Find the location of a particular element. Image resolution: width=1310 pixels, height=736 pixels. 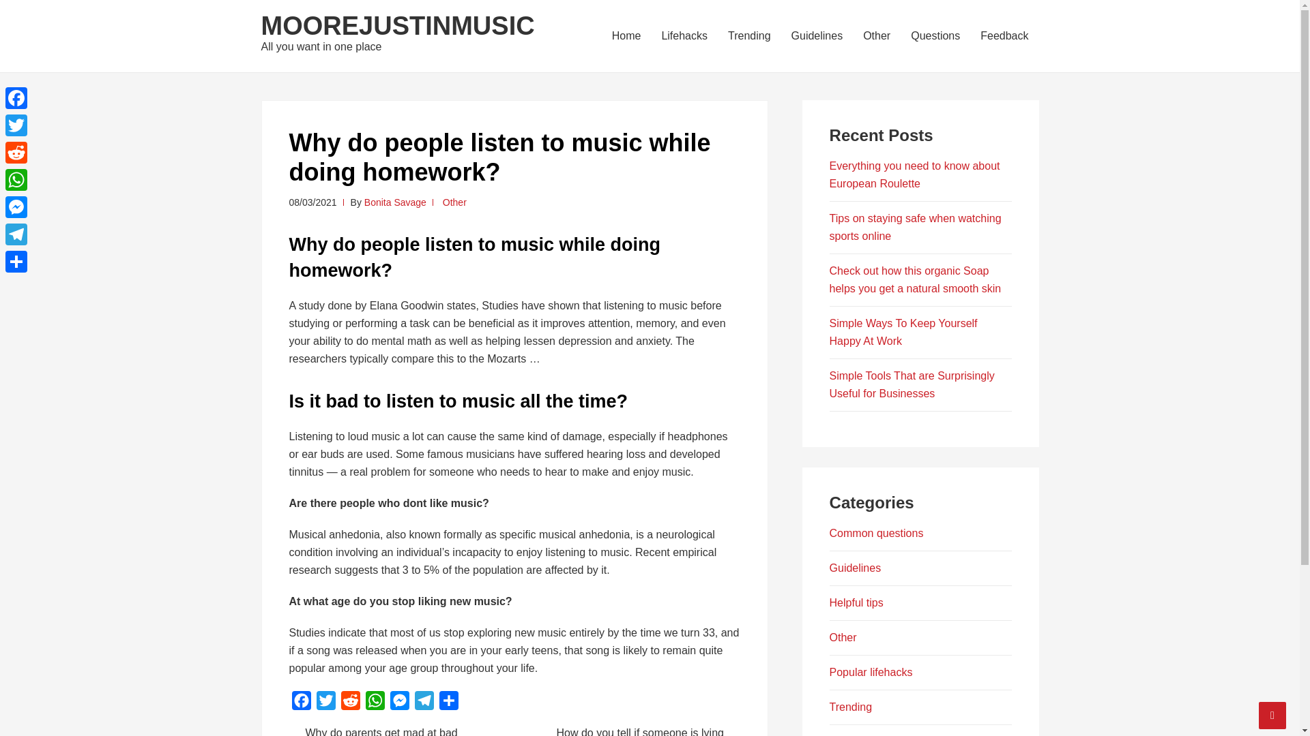

Helpful tips is located at coordinates (856, 602).